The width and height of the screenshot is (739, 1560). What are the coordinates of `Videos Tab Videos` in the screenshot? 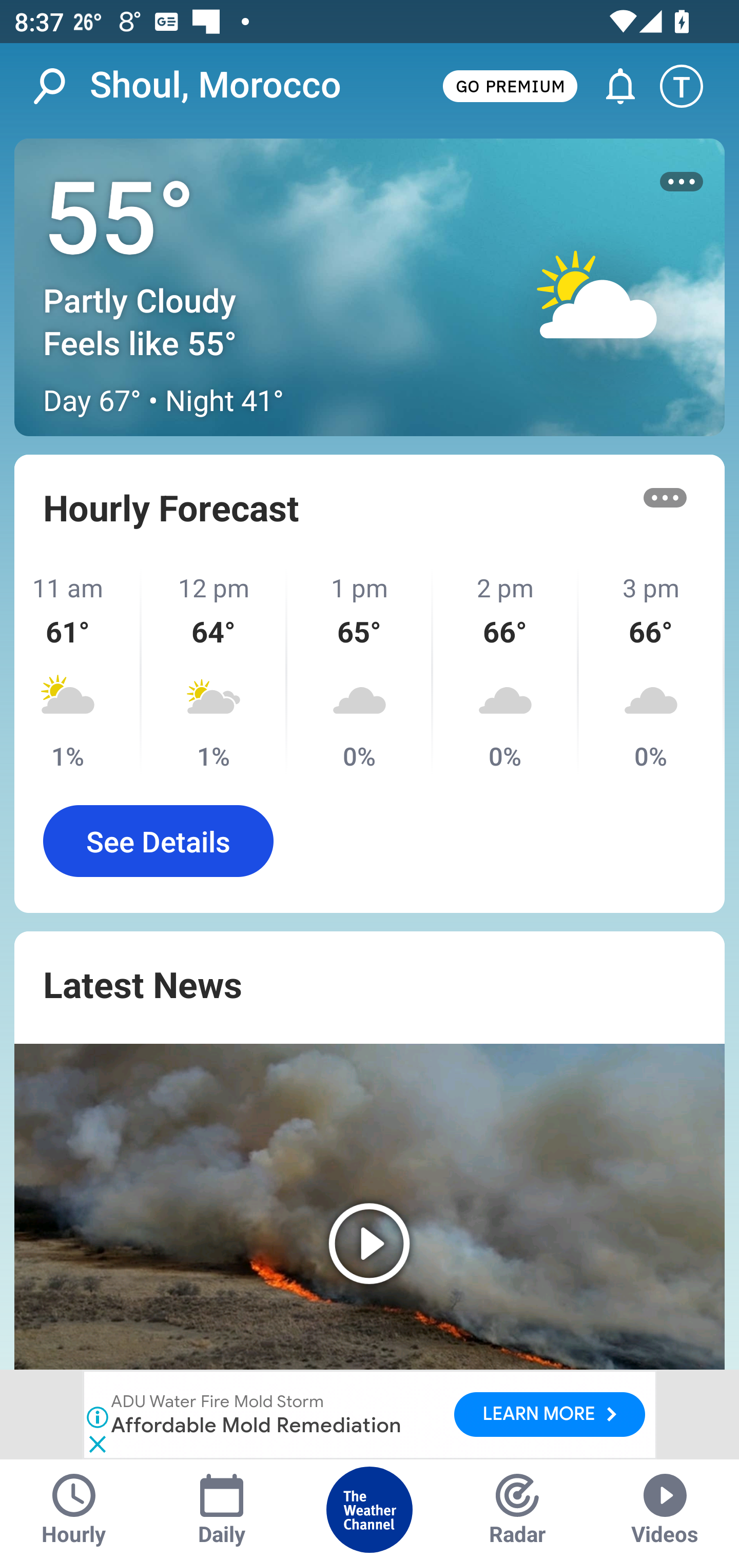 It's located at (665, 1510).